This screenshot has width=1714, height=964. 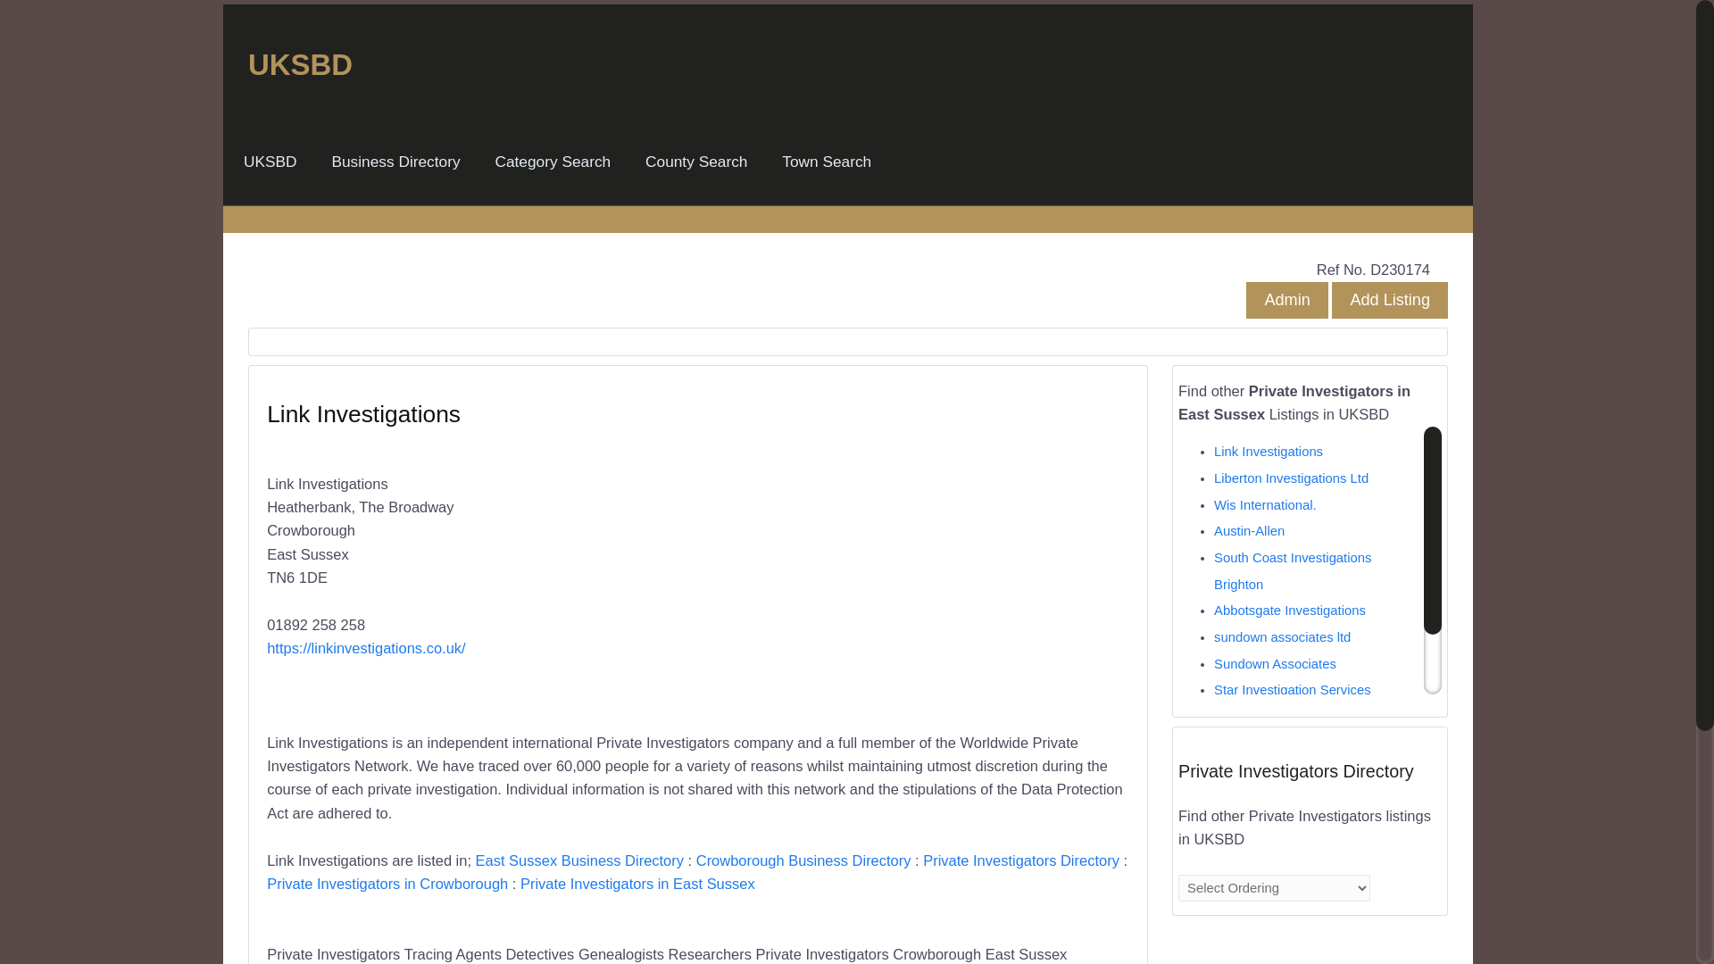 I want to click on Business Directory, so click(x=395, y=162).